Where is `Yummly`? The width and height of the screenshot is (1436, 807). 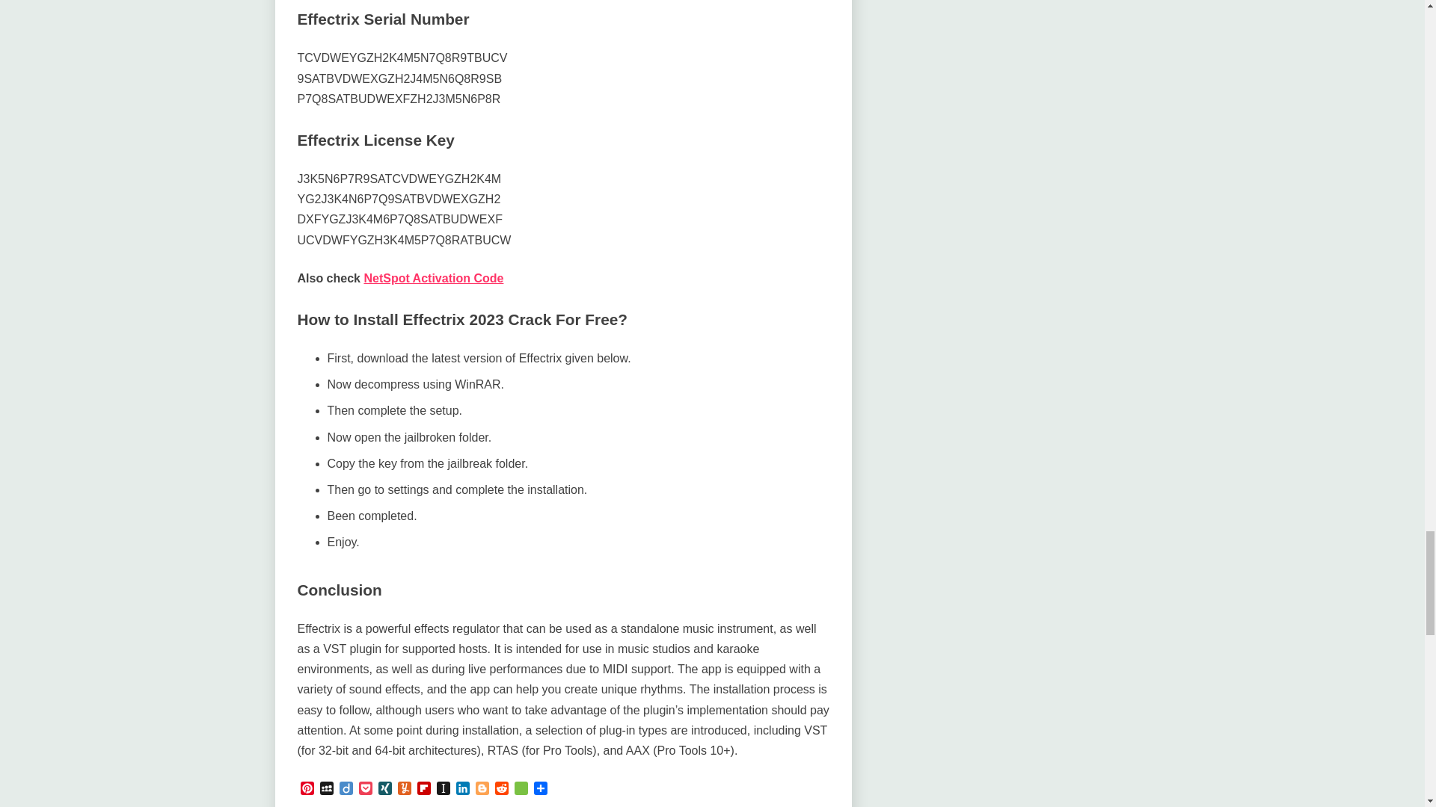
Yummly is located at coordinates (405, 790).